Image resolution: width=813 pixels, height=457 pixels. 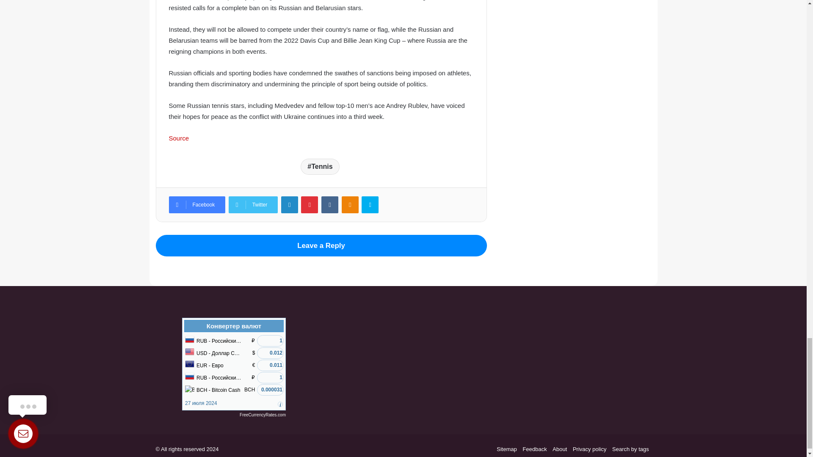 I want to click on 0.012, so click(x=270, y=353).